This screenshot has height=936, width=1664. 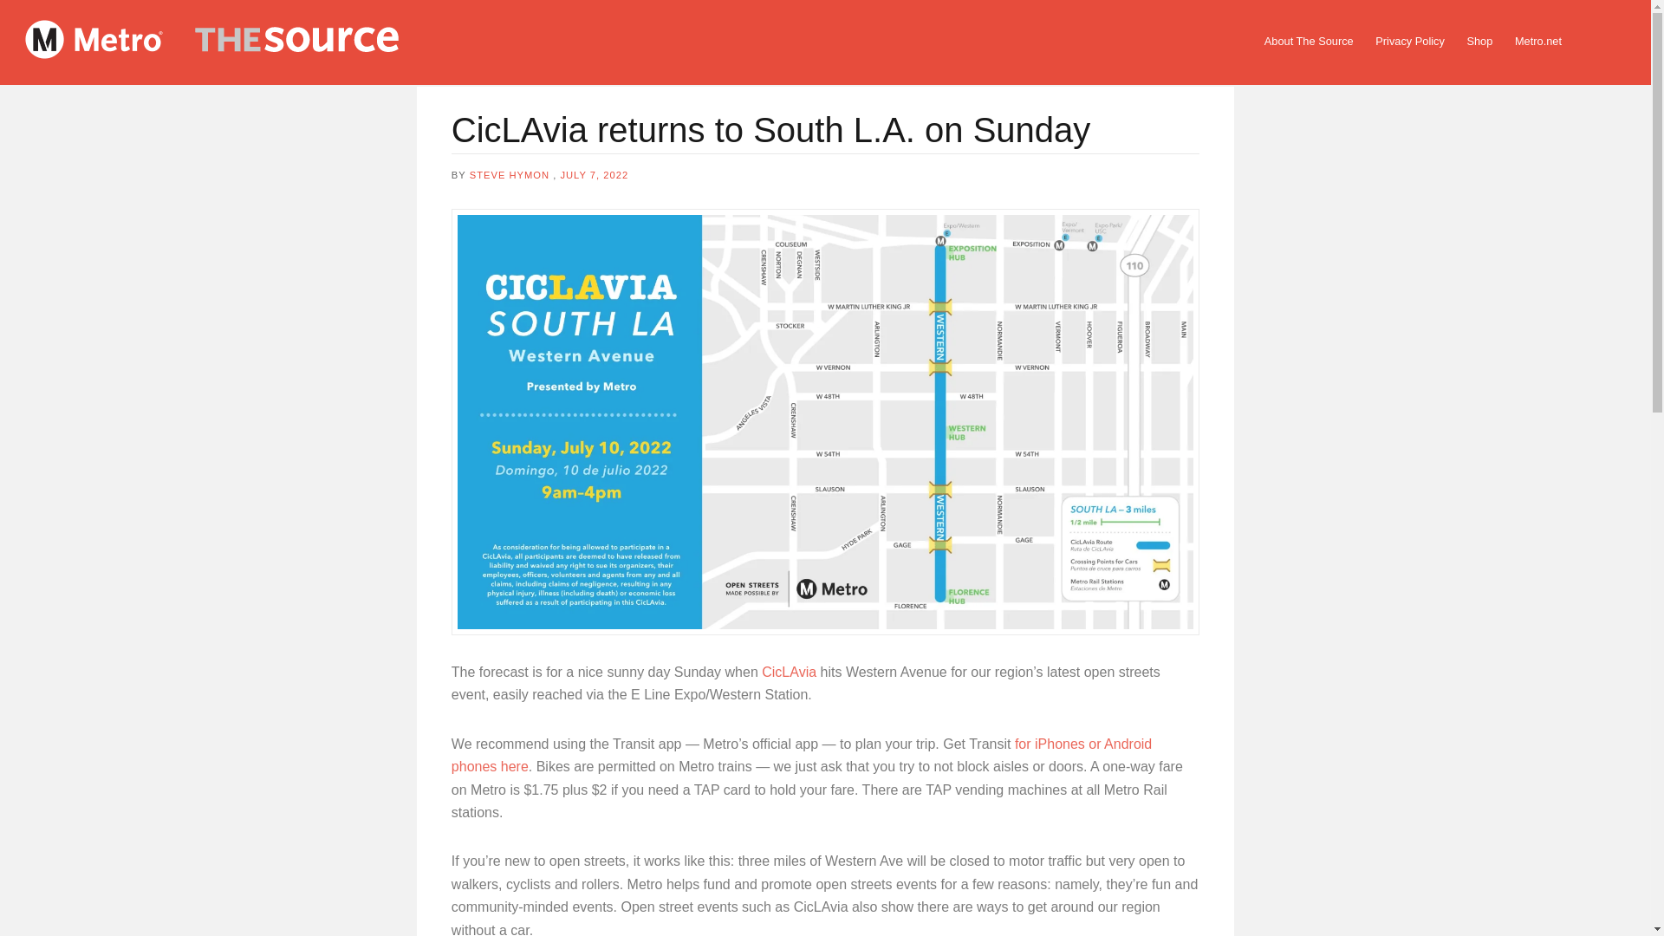 What do you see at coordinates (242, 42) in the screenshot?
I see `The Source` at bounding box center [242, 42].